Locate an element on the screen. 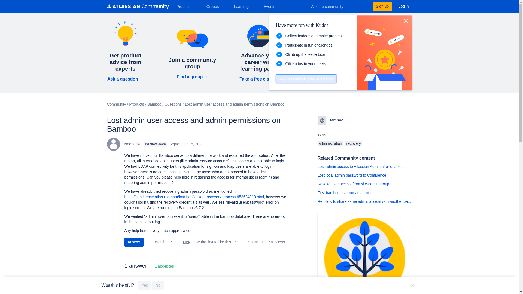  Sign up is located at coordinates (382, 6).